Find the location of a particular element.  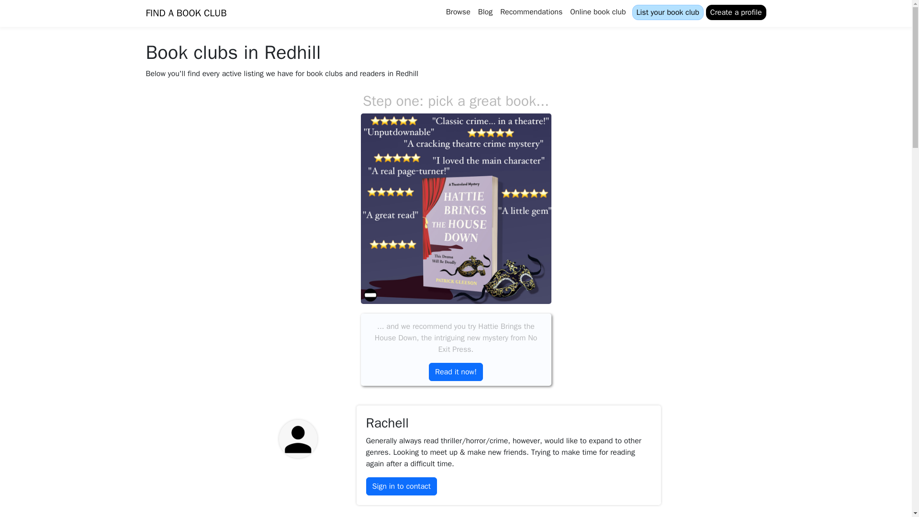

Blog is located at coordinates (485, 11).